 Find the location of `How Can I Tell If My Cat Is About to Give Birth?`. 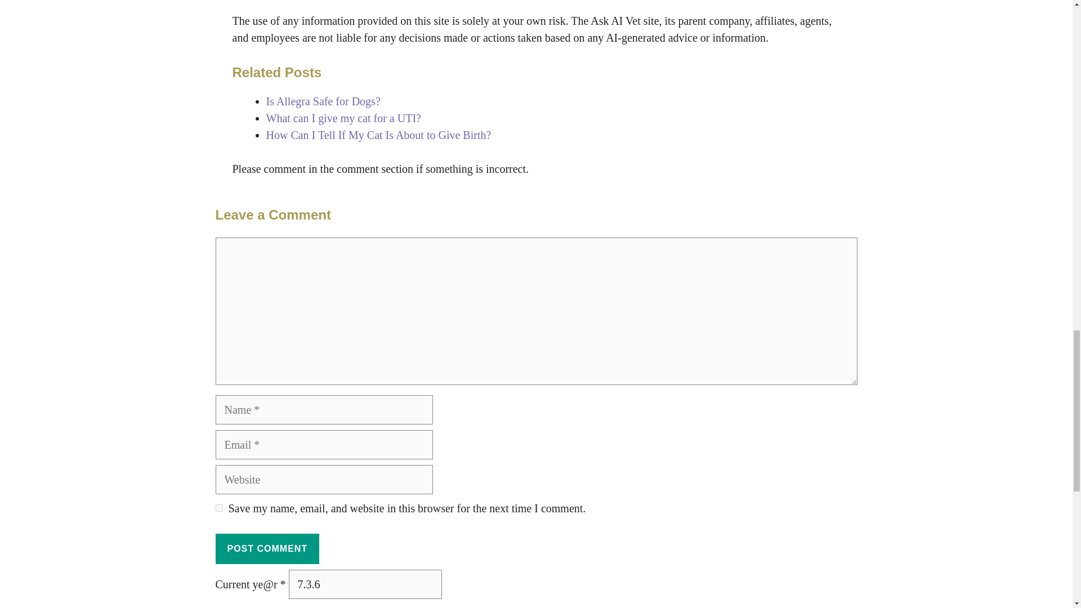

How Can I Tell If My Cat Is About to Give Birth? is located at coordinates (378, 135).